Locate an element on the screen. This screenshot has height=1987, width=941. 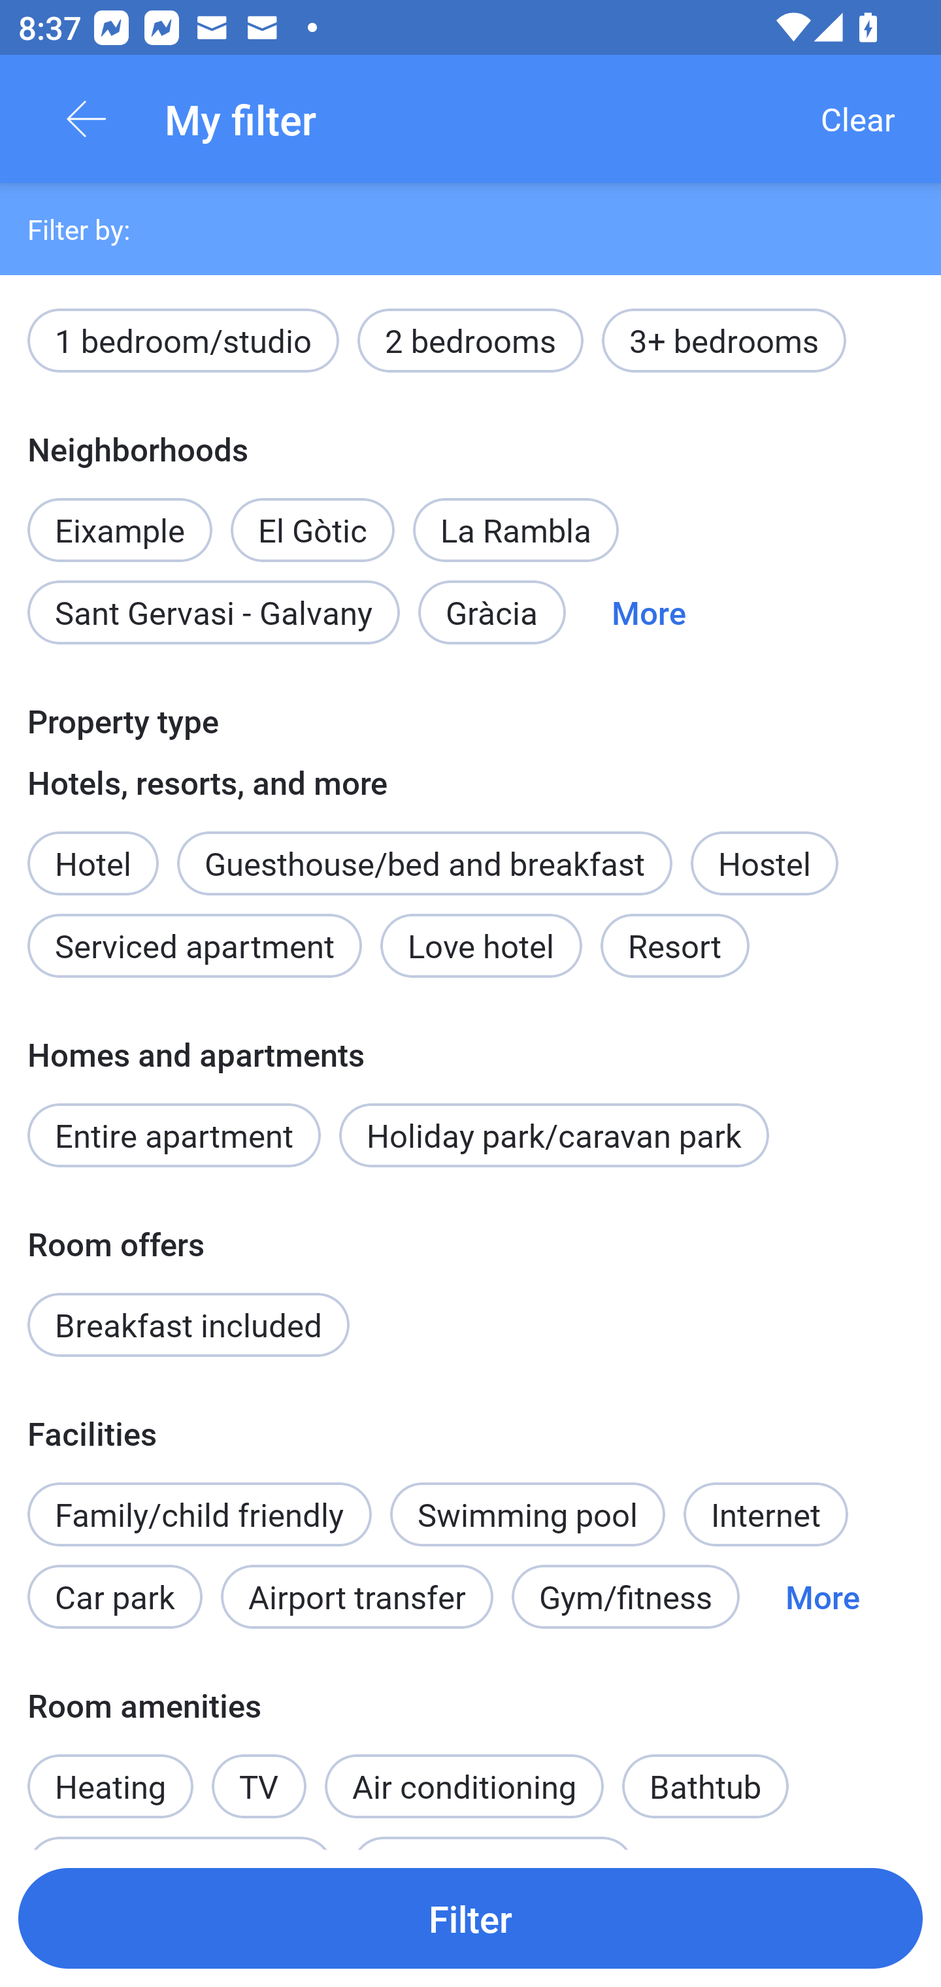
La Rambla is located at coordinates (516, 529).